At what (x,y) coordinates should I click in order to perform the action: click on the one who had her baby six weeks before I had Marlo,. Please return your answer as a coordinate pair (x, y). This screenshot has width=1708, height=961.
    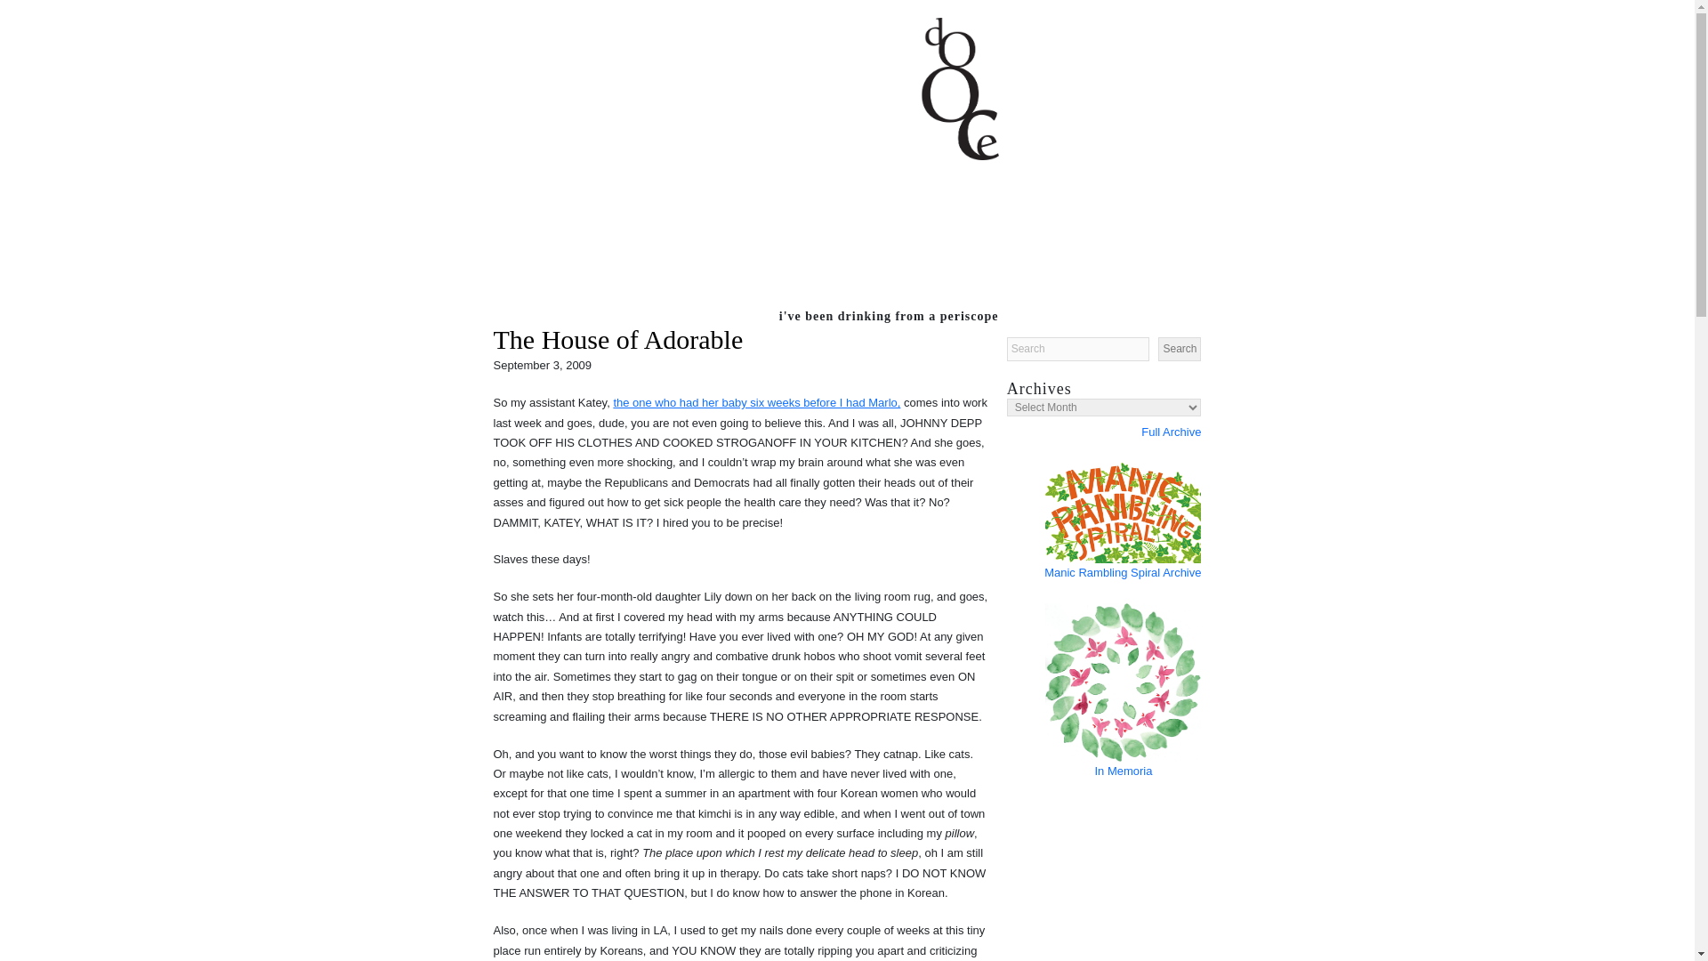
    Looking at the image, I should click on (756, 402).